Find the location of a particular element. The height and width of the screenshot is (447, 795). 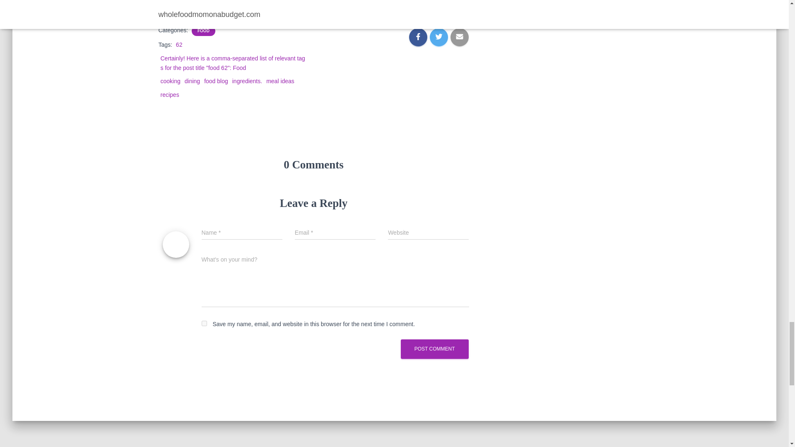

Post Comment is located at coordinates (435, 349).